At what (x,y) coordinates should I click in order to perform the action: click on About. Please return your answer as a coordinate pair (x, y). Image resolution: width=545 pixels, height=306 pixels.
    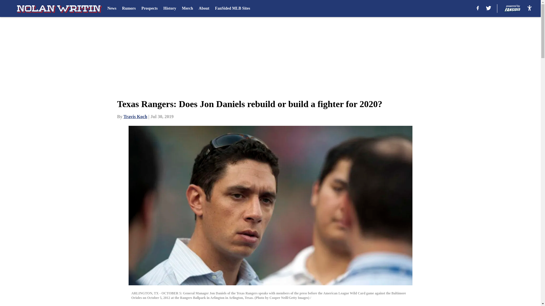
    Looking at the image, I should click on (204, 8).